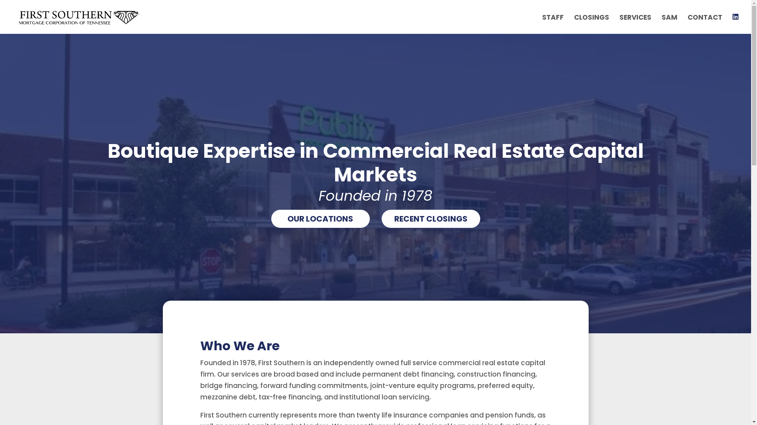  I want to click on SAM, so click(669, 24).